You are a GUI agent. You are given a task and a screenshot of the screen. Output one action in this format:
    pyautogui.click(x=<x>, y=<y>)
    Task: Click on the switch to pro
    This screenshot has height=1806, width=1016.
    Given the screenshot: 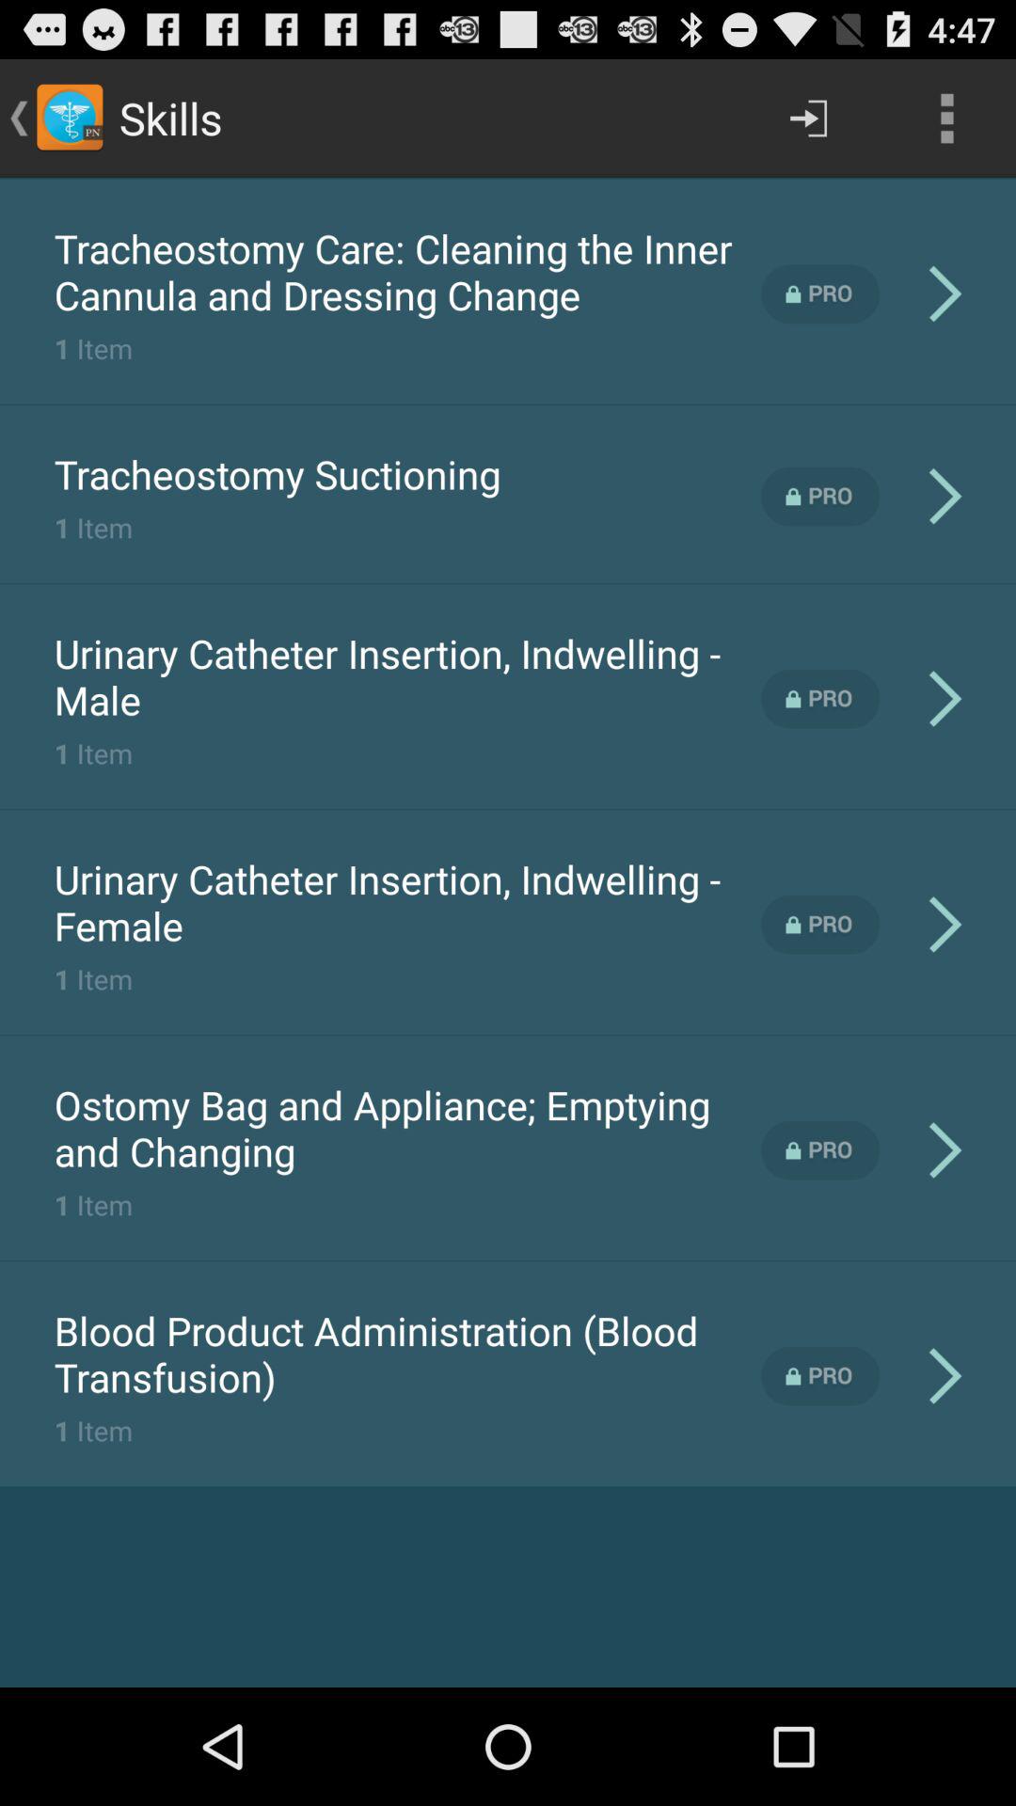 What is the action you would take?
    pyautogui.click(x=820, y=698)
    